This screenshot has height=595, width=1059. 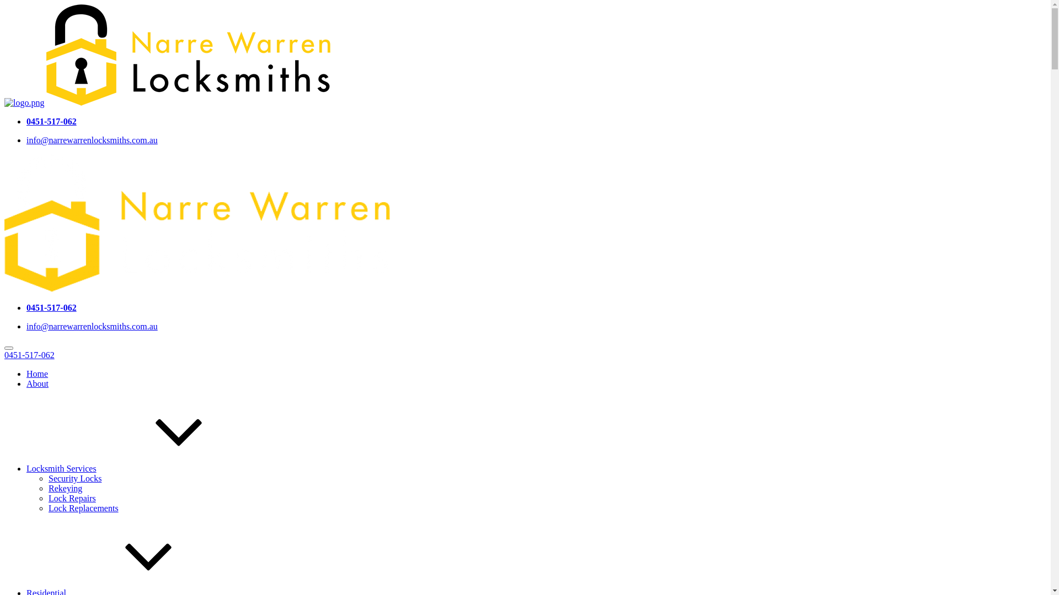 What do you see at coordinates (72, 498) in the screenshot?
I see `Lock Repairs` at bounding box center [72, 498].